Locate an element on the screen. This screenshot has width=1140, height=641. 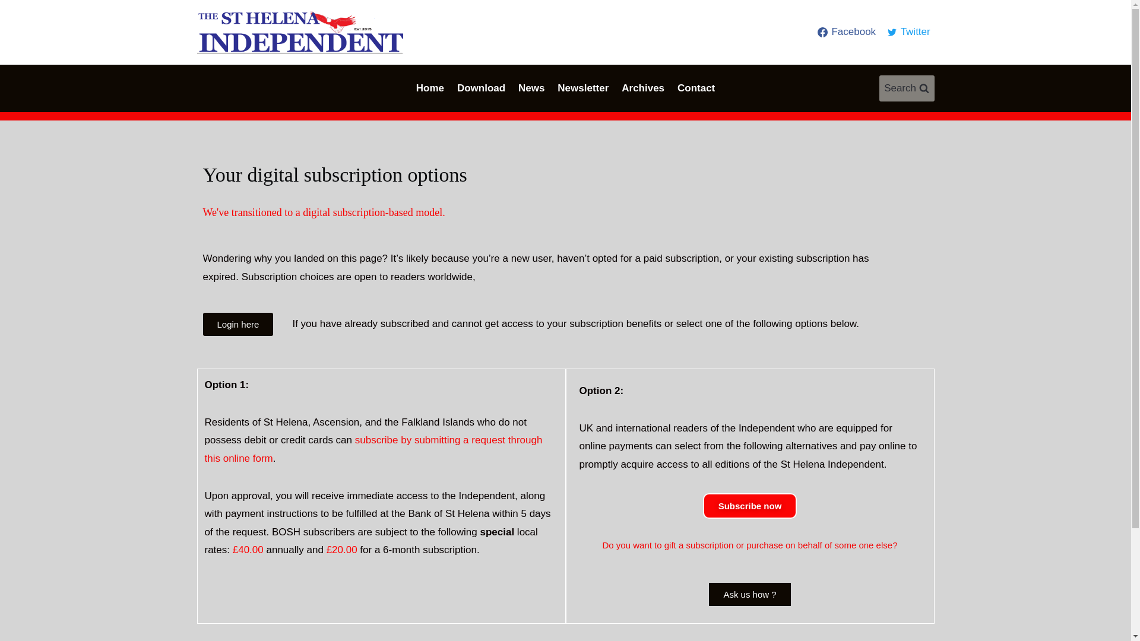
subscribe by submitting a request through this online form is located at coordinates (373, 449).